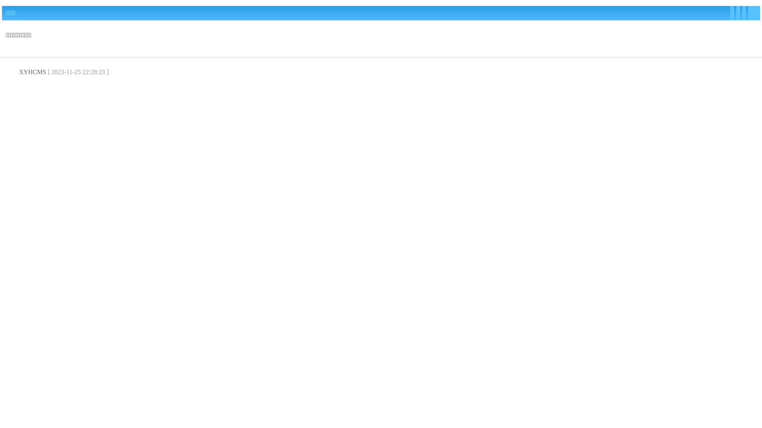 Image resolution: width=762 pixels, height=428 pixels. I want to click on XYHCMS, so click(33, 72).